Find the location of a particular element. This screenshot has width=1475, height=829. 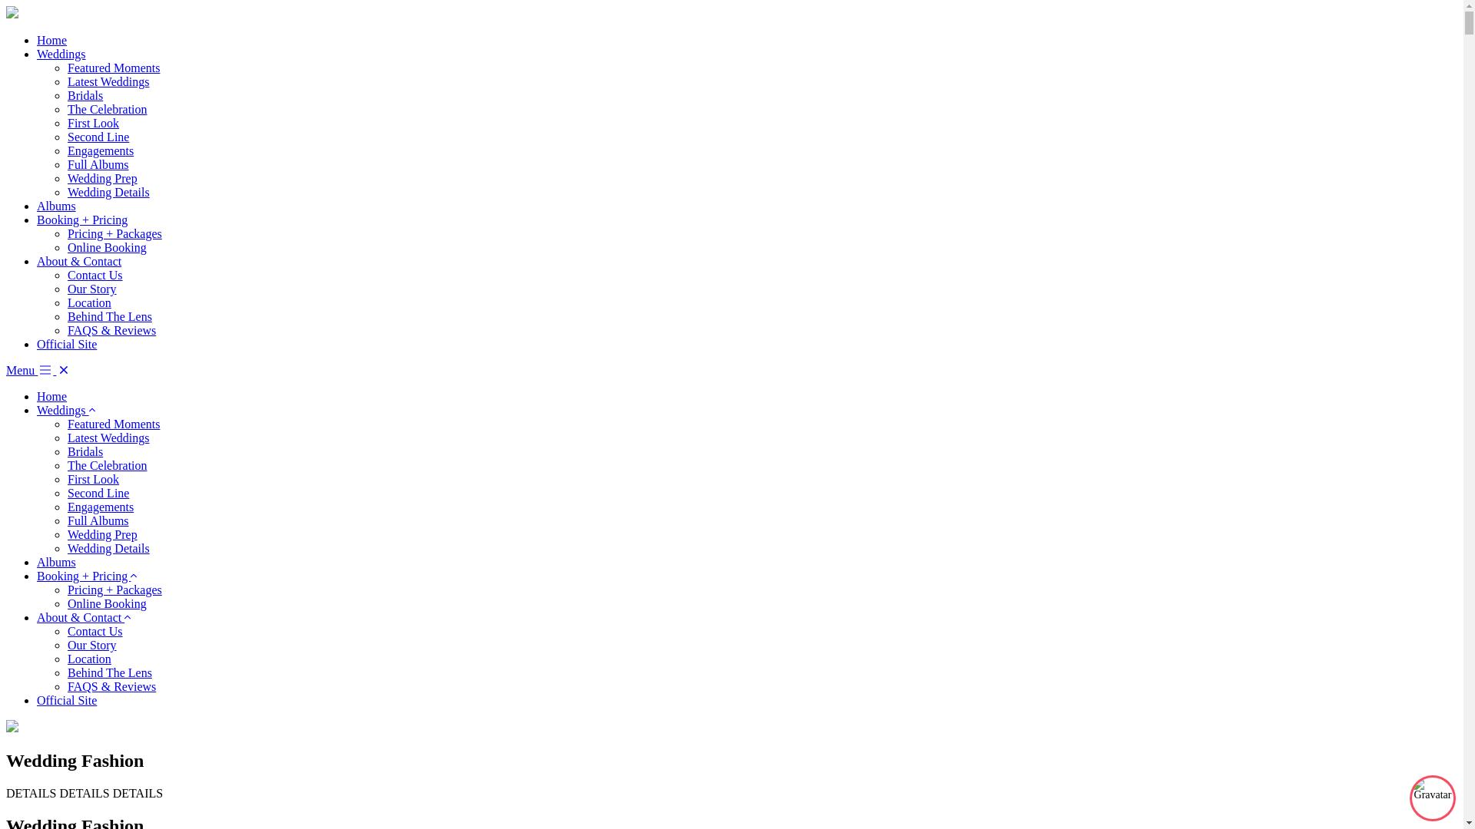

Second Line is located at coordinates (98, 493).